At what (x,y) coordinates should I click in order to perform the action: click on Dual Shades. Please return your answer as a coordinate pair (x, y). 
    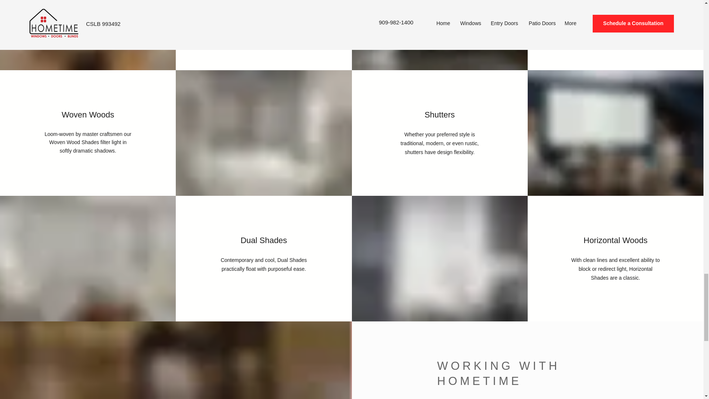
    Looking at the image, I should click on (264, 240).